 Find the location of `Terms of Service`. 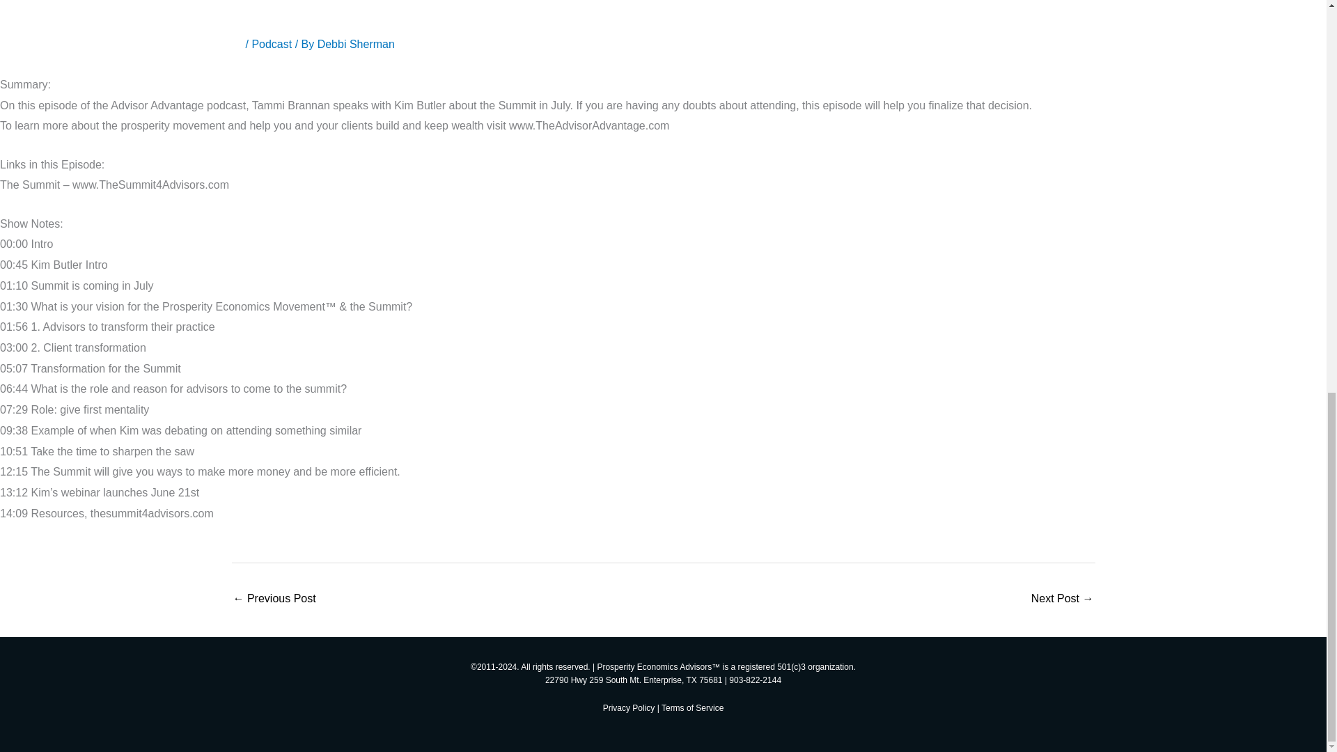

Terms of Service is located at coordinates (692, 707).